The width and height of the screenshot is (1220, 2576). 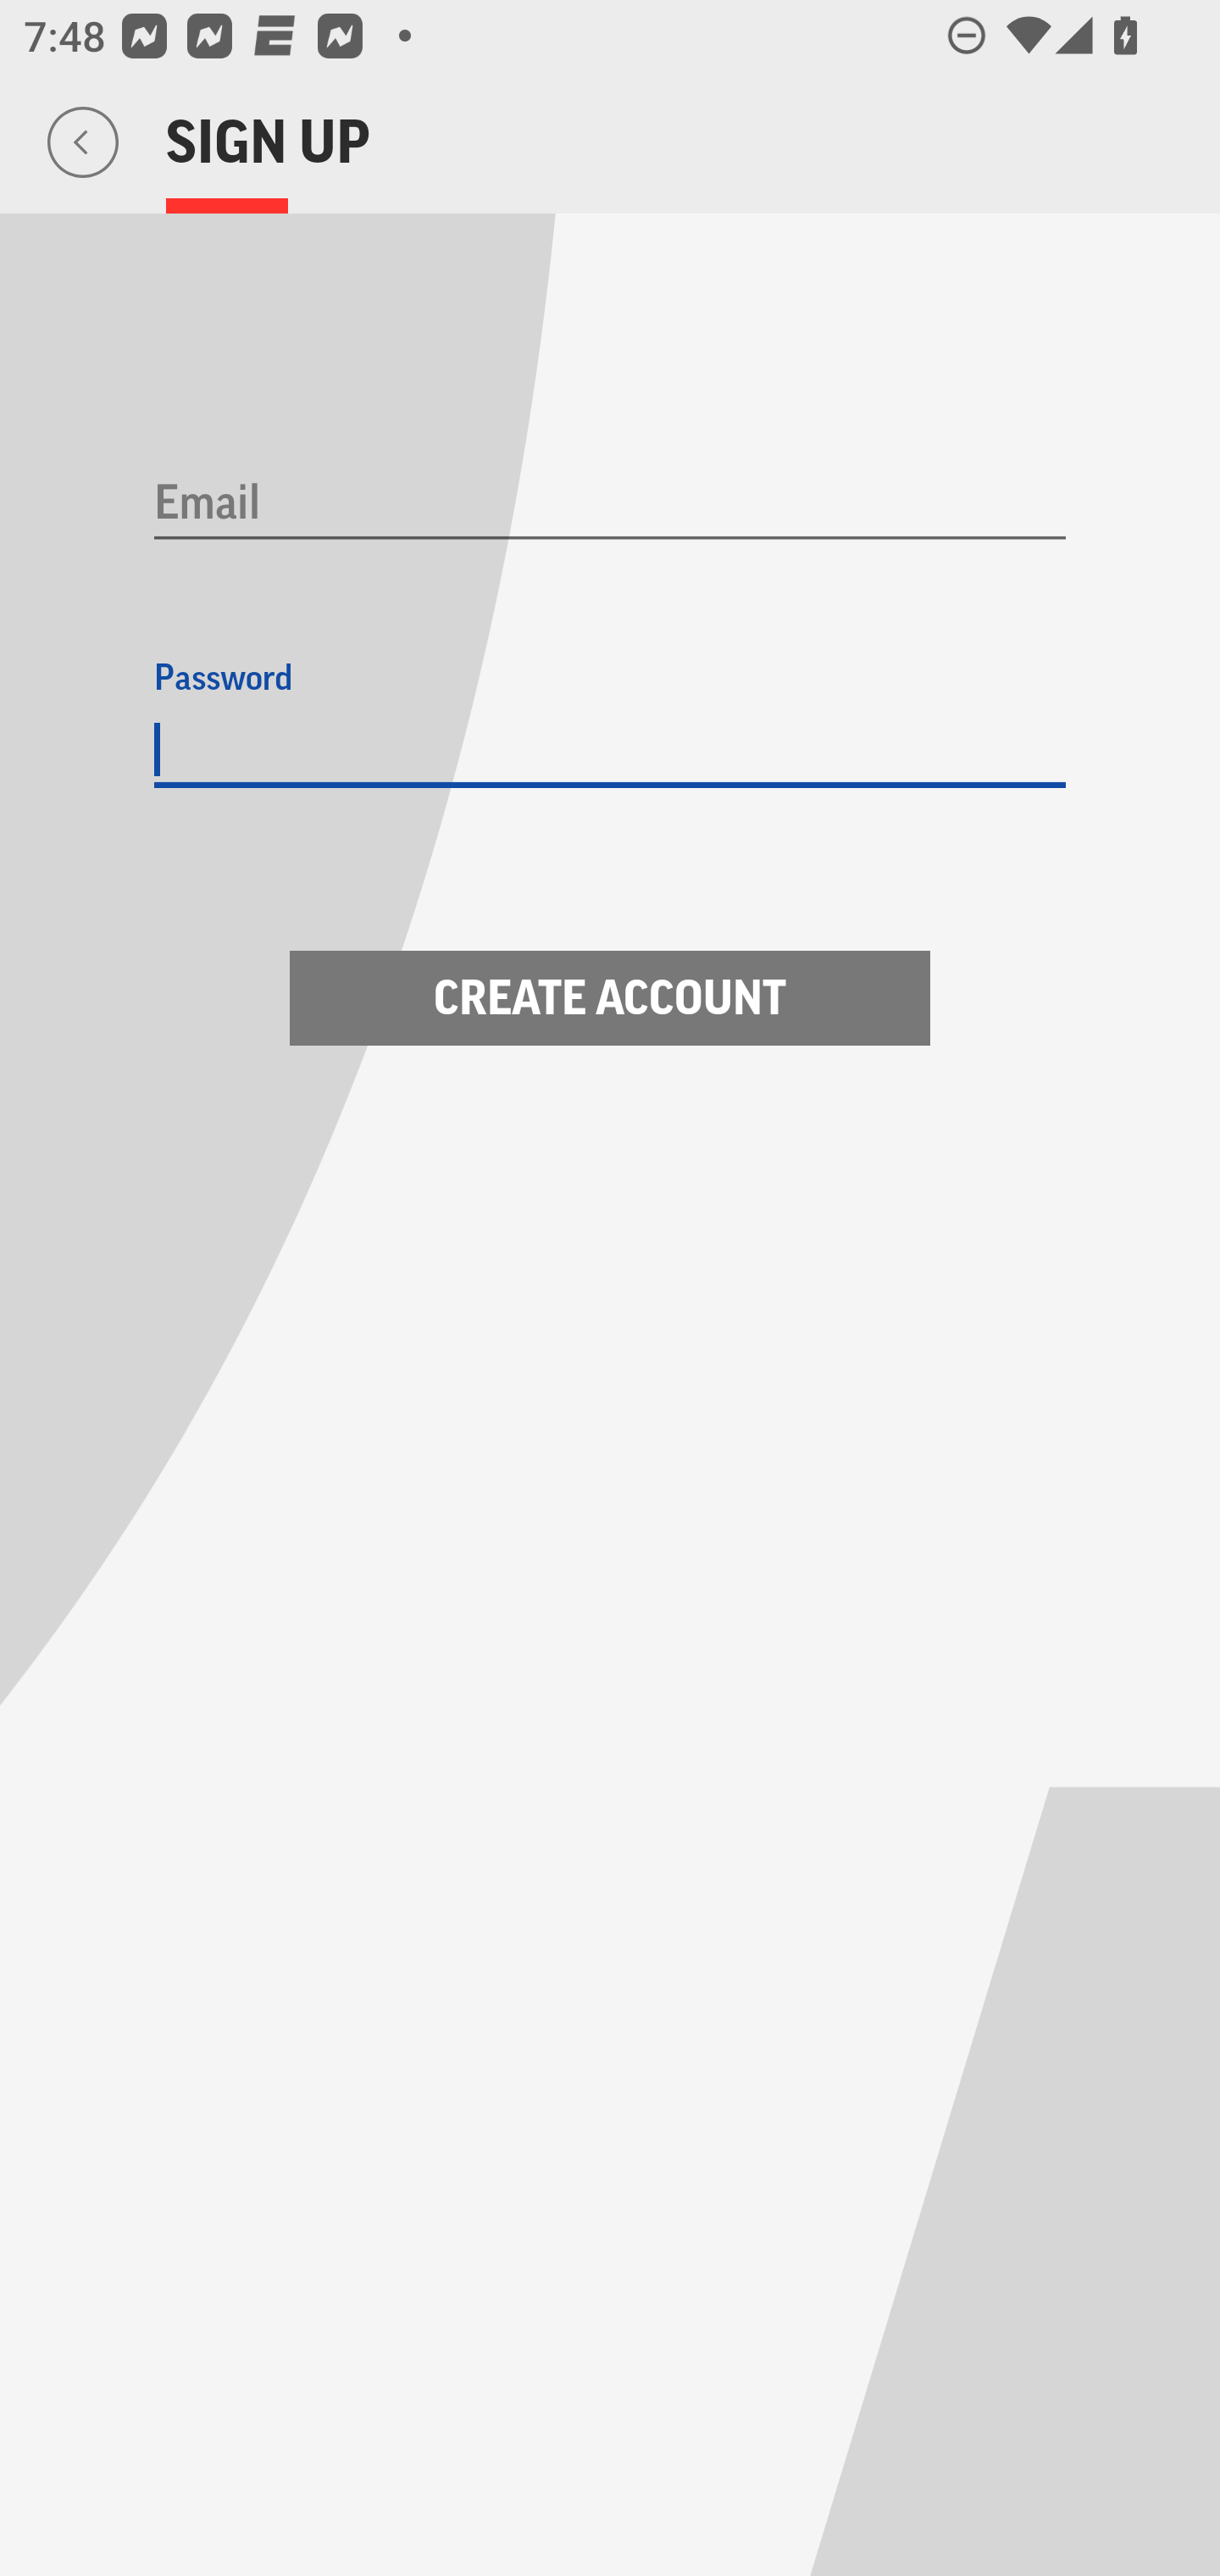 What do you see at coordinates (610, 998) in the screenshot?
I see `CREATE ACCOUNT` at bounding box center [610, 998].